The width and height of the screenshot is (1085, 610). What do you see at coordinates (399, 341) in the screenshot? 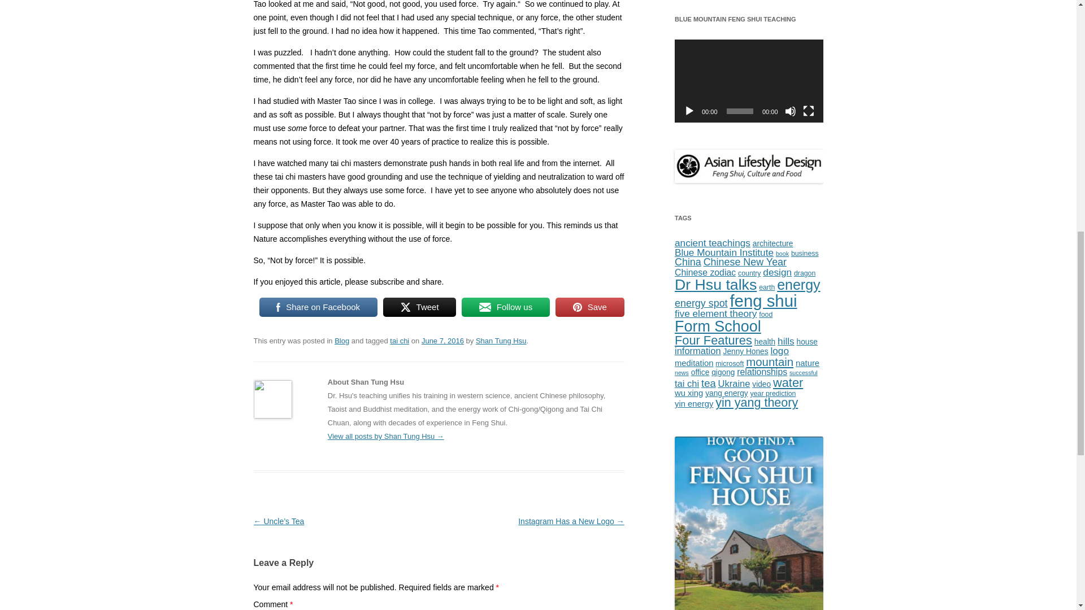
I see `tai chi` at bounding box center [399, 341].